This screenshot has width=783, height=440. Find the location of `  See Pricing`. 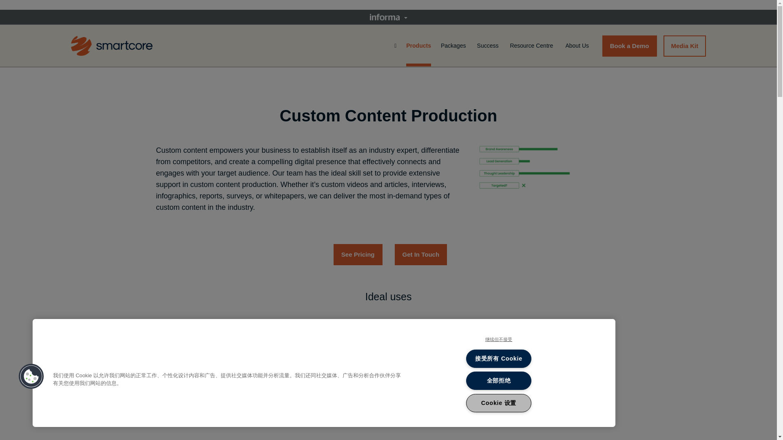

  See Pricing is located at coordinates (358, 254).